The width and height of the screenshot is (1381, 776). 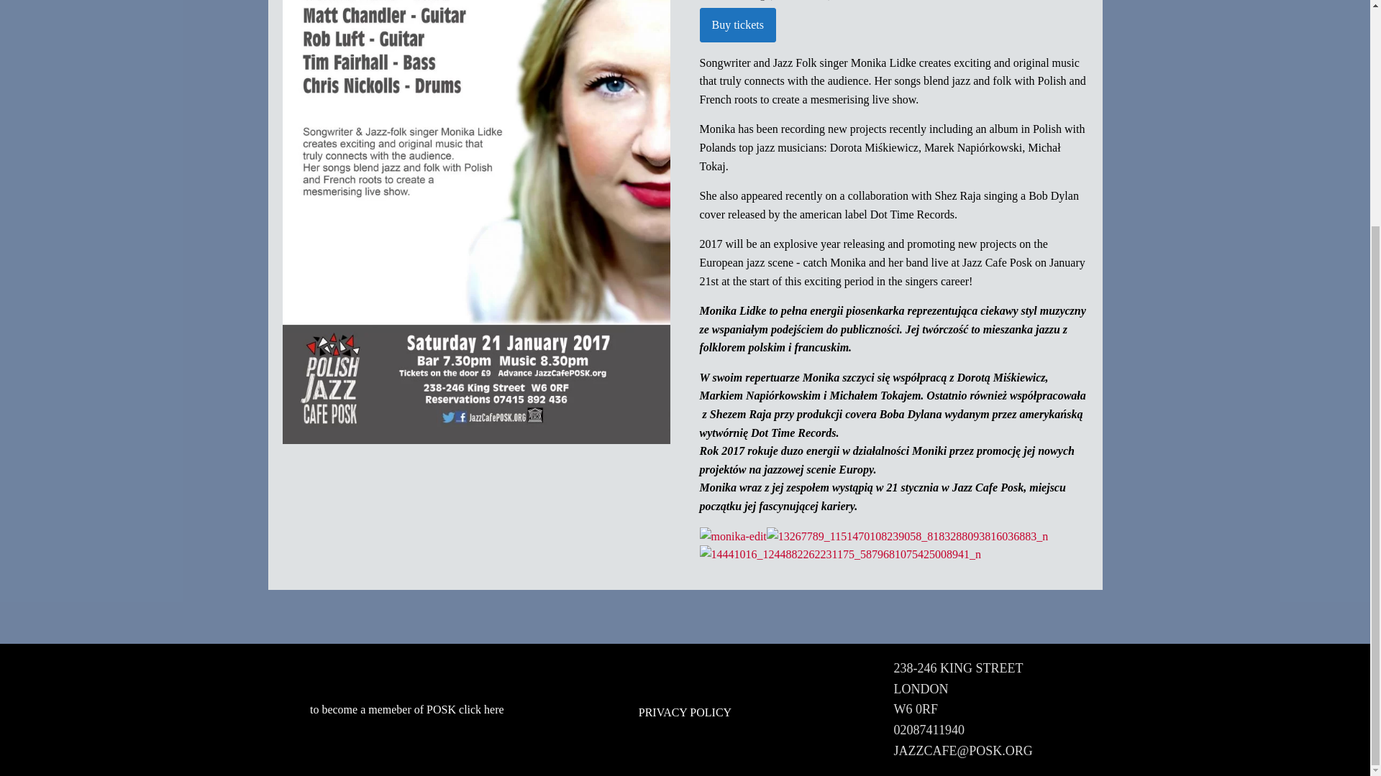 What do you see at coordinates (737, 24) in the screenshot?
I see `Buy tickets` at bounding box center [737, 24].